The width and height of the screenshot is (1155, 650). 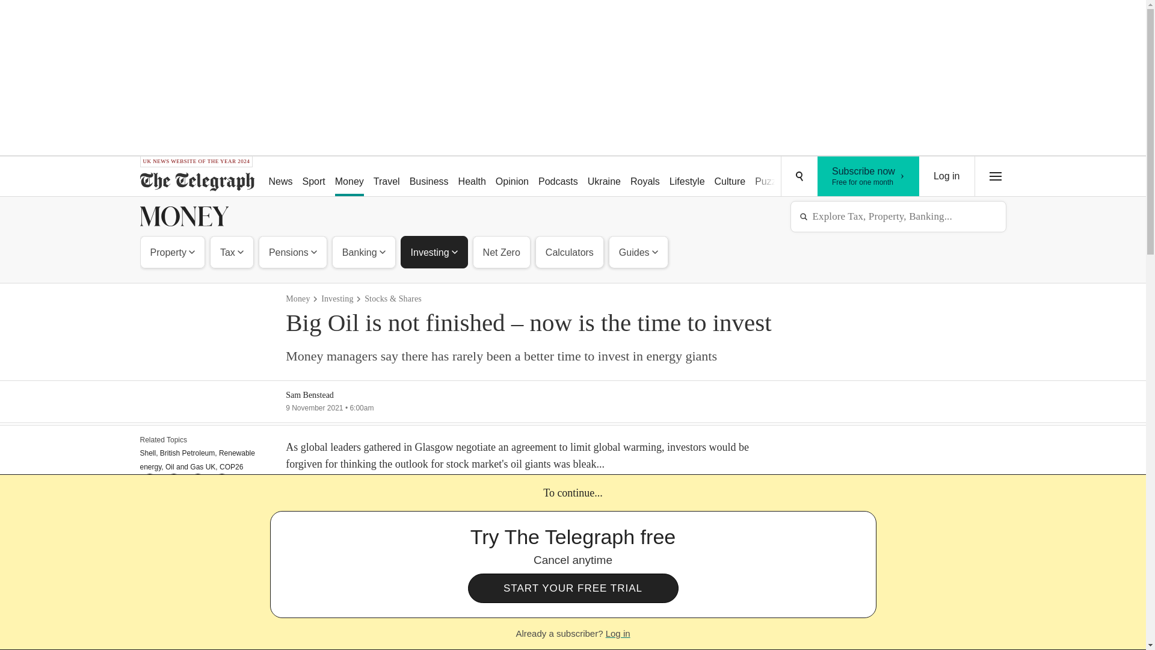 What do you see at coordinates (349, 177) in the screenshot?
I see `Money` at bounding box center [349, 177].